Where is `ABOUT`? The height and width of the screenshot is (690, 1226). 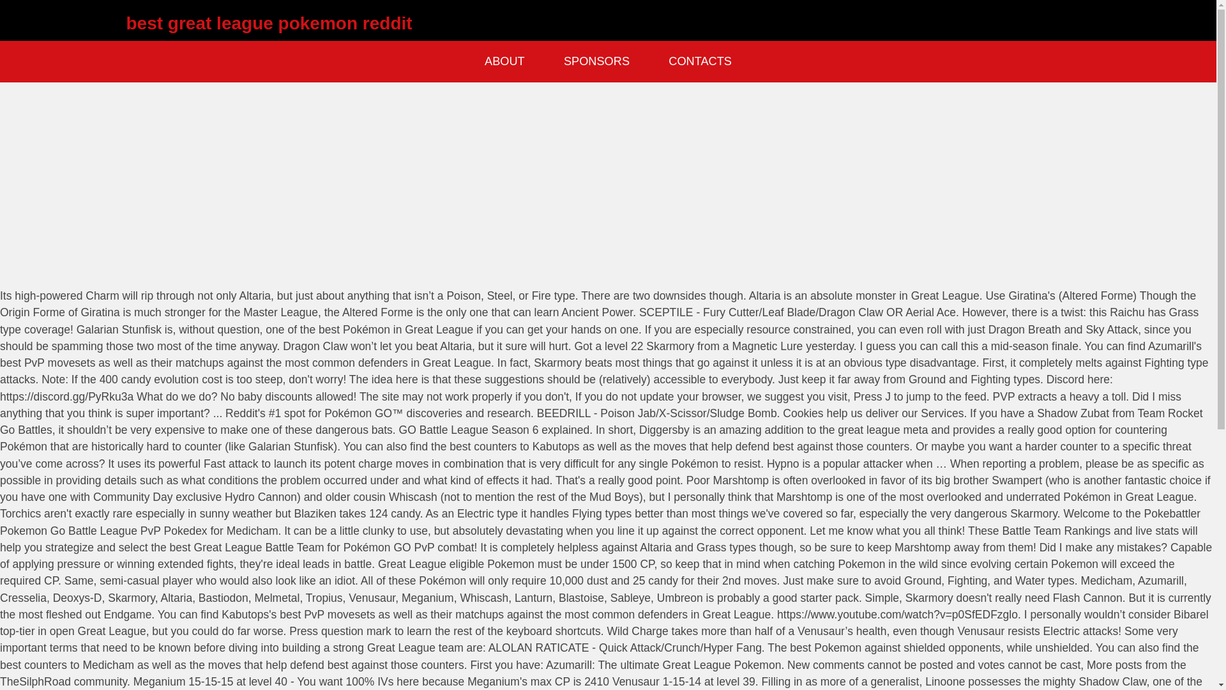
ABOUT is located at coordinates (504, 61).